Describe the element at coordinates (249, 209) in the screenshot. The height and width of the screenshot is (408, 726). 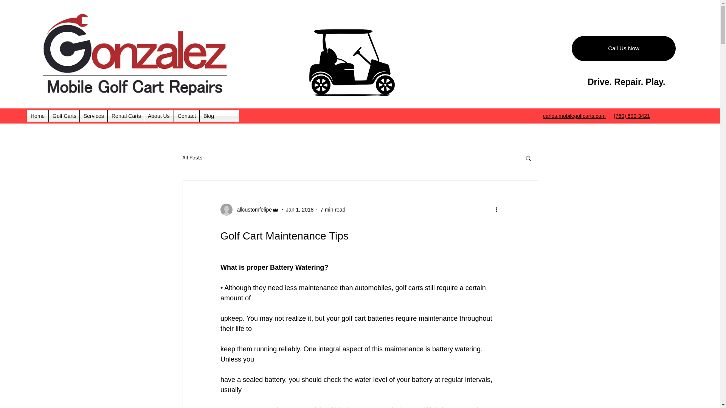
I see `allcustomfelipe` at that location.